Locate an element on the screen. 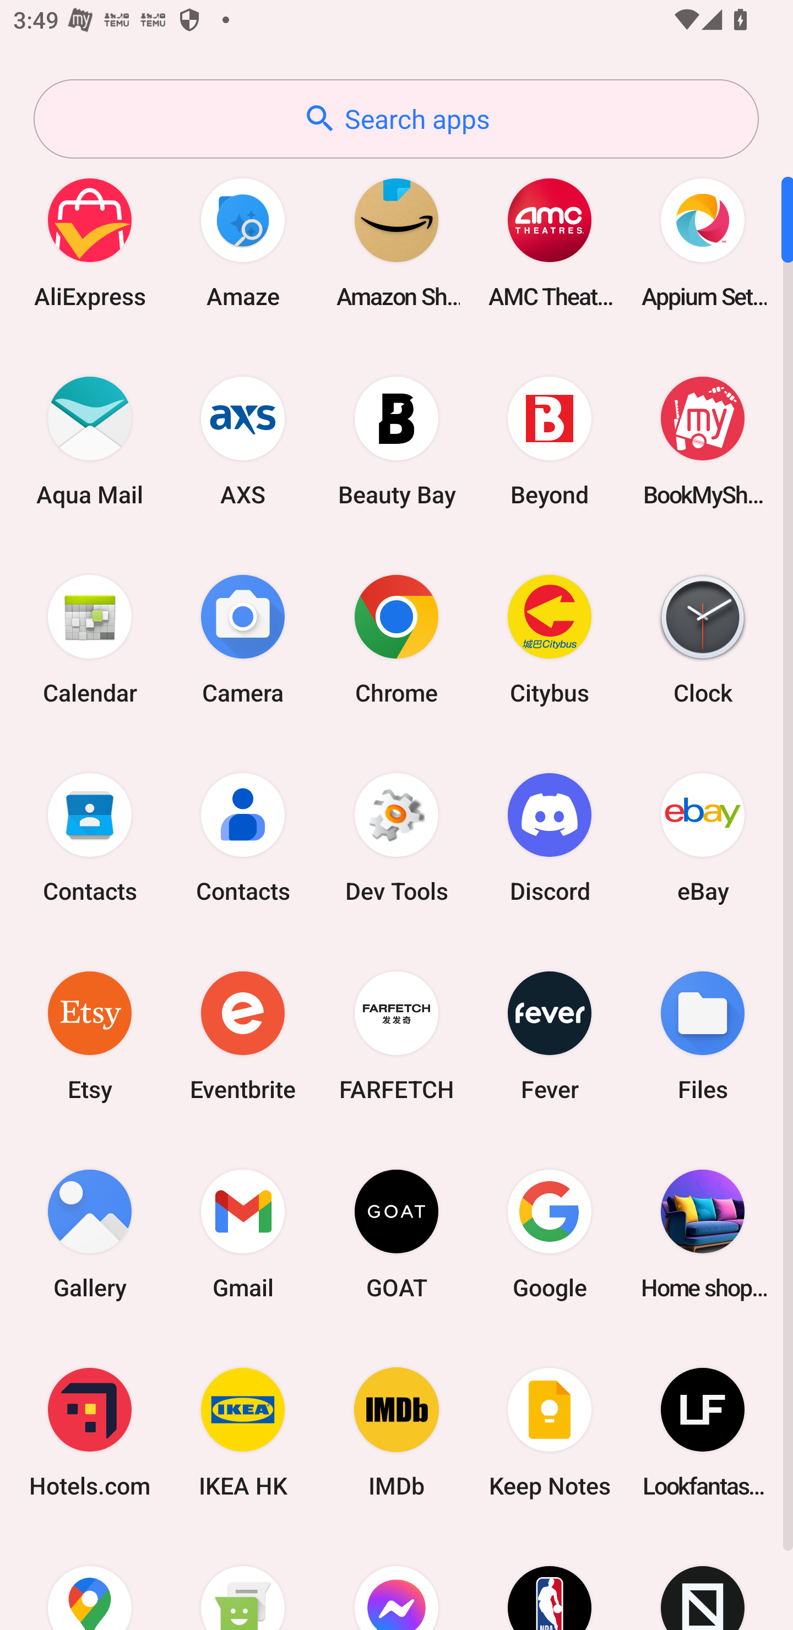 The width and height of the screenshot is (793, 1630). Beyond is located at coordinates (550, 441).